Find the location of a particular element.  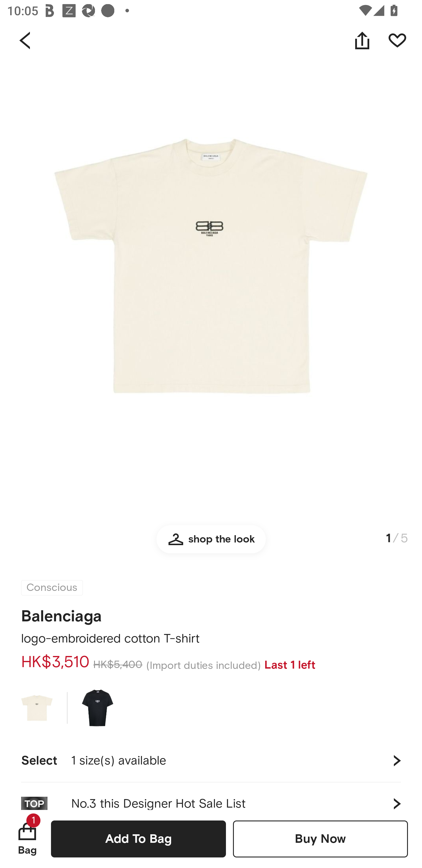

Select 1 size(s) available is located at coordinates (211, 761).